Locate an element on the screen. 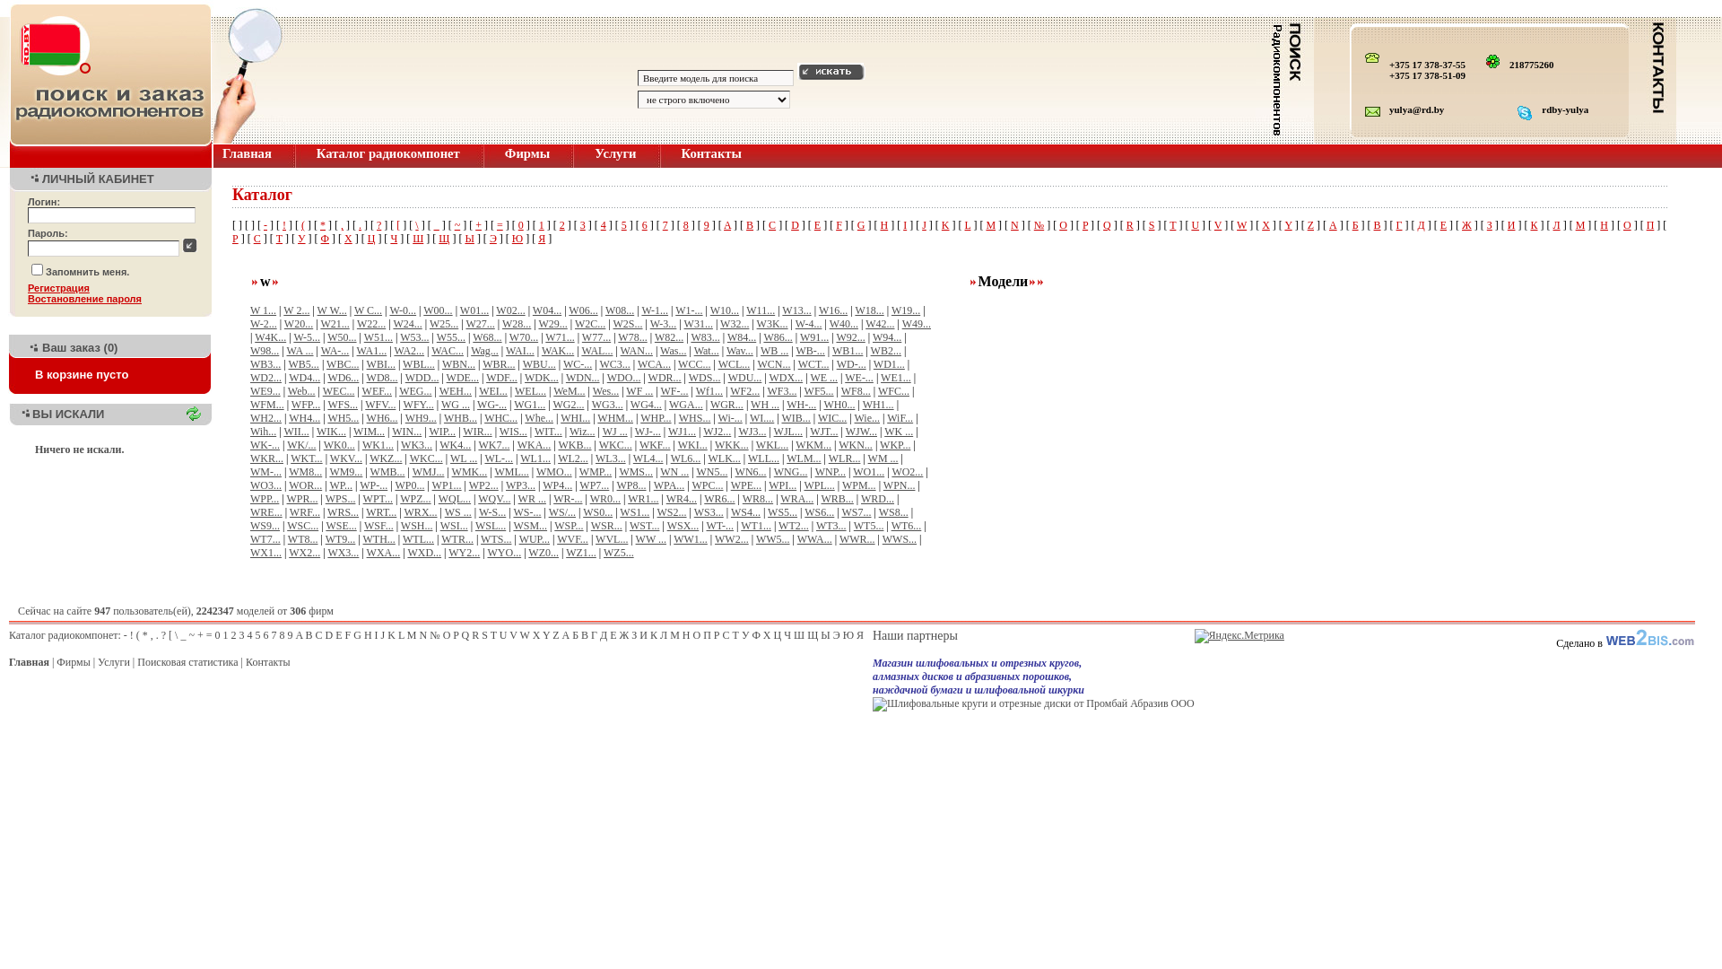 The image size is (1722, 969). Wi-... is located at coordinates (730, 418).